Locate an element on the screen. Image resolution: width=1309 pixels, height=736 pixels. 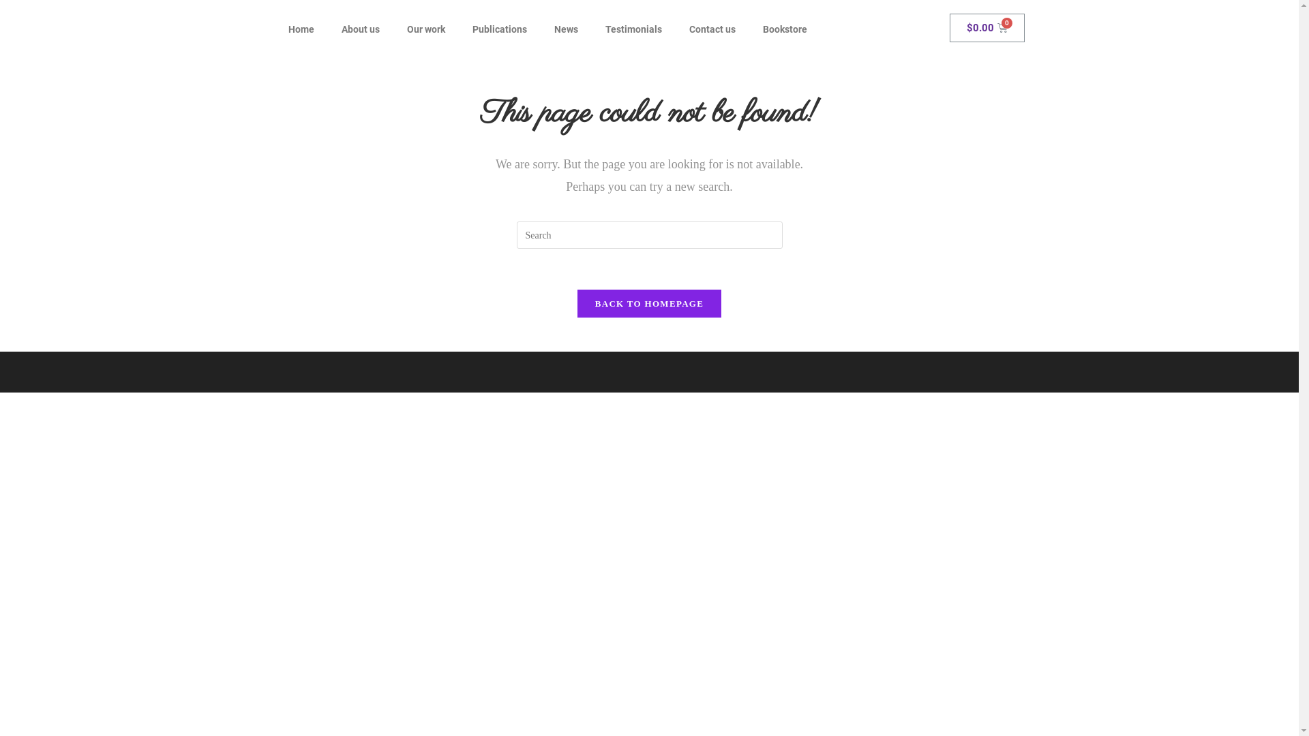
Home is located at coordinates (301, 29).